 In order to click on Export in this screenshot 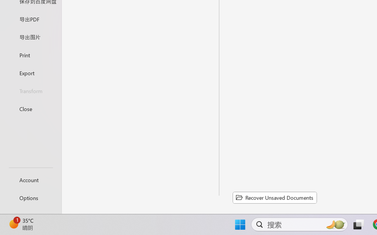, I will do `click(31, 73)`.